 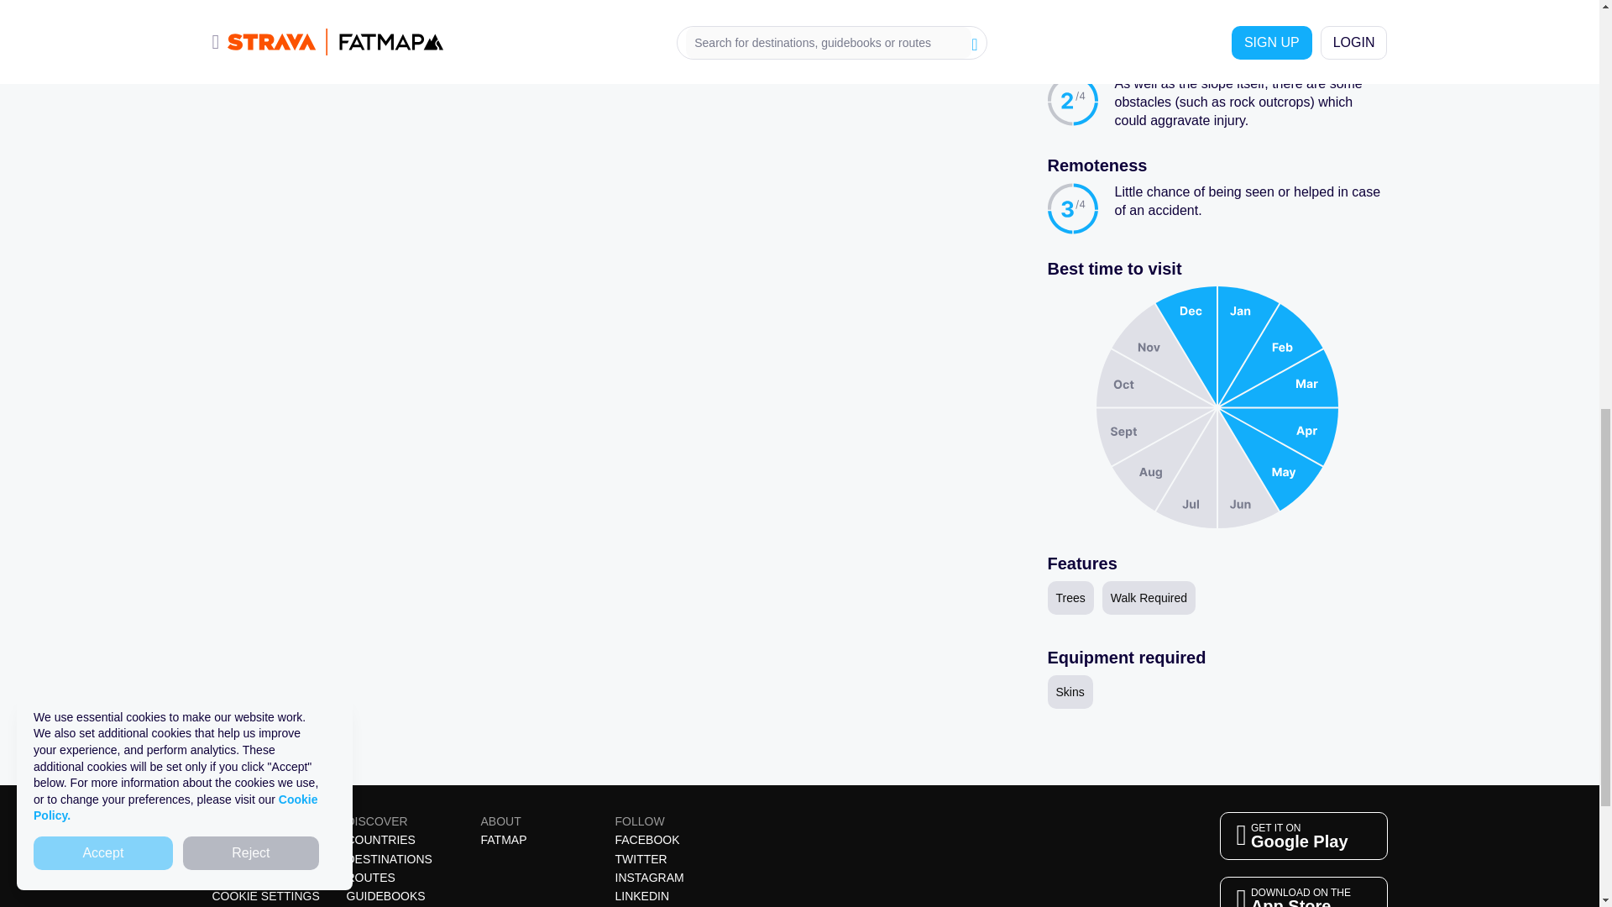 What do you see at coordinates (370, 877) in the screenshot?
I see `TWITTER` at bounding box center [370, 877].